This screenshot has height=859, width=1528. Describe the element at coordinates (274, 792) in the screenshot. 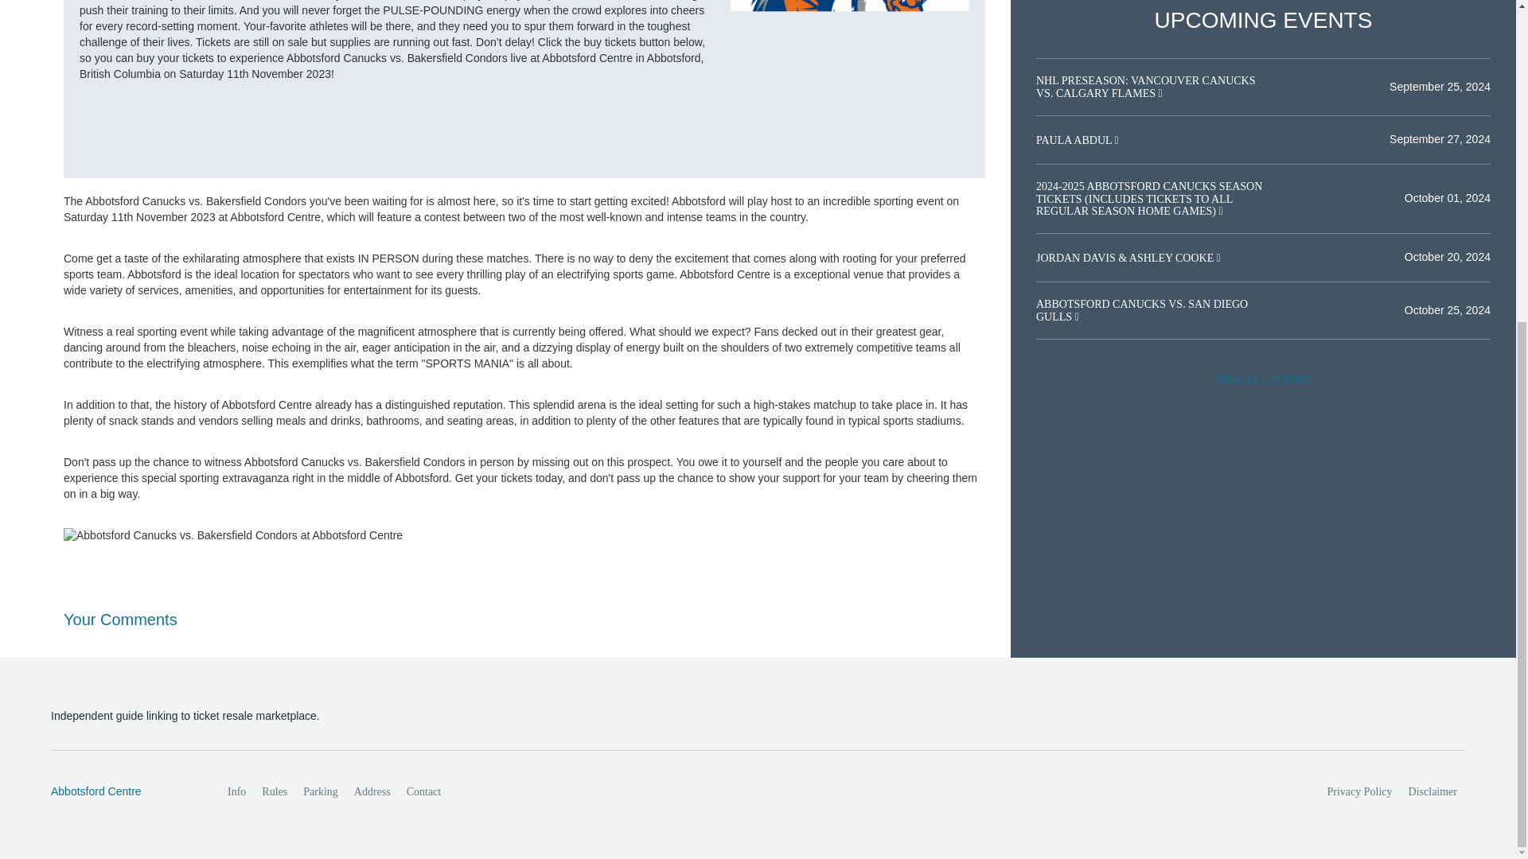

I see `Rules` at that location.